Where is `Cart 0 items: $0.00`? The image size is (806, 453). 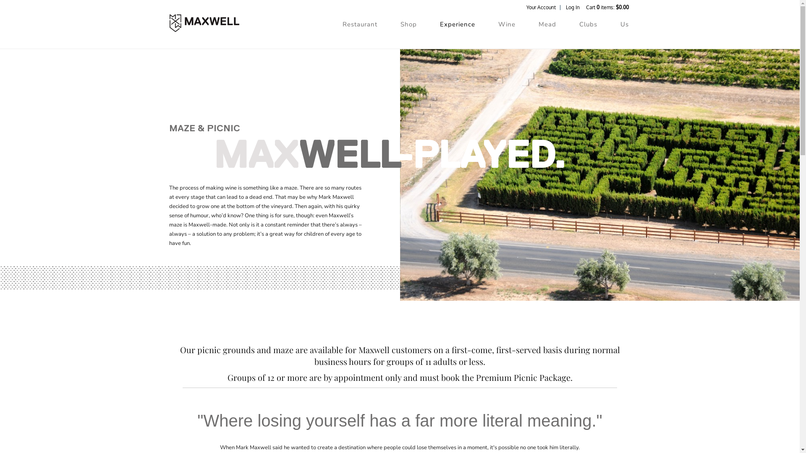 Cart 0 items: $0.00 is located at coordinates (607, 8).